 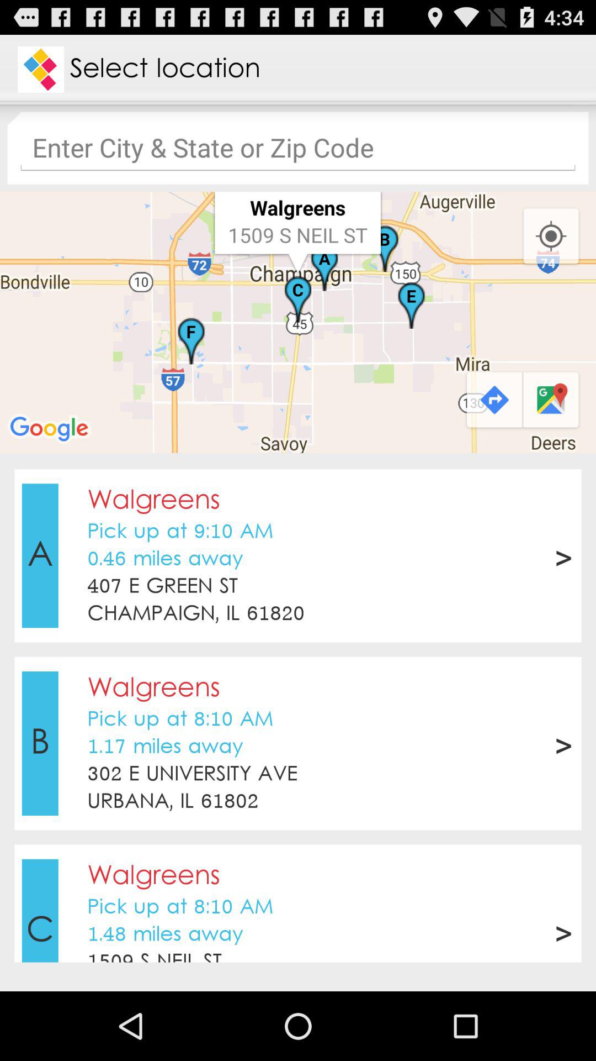 What do you see at coordinates (192, 775) in the screenshot?
I see `flip to 302 e university icon` at bounding box center [192, 775].